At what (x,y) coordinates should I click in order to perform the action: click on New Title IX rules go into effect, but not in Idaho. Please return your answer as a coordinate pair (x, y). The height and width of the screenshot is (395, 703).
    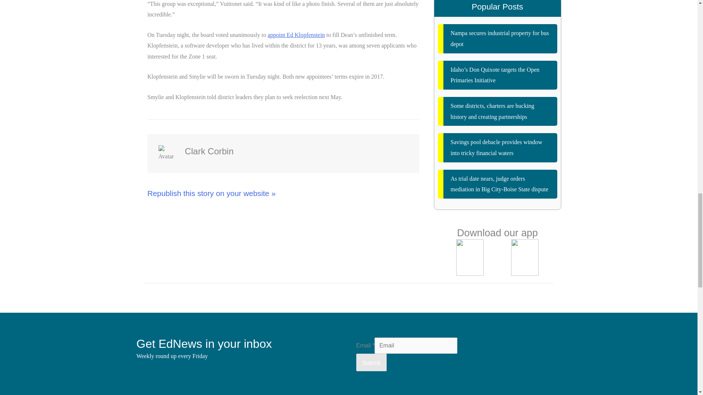
    Looking at the image, I should click on (498, 140).